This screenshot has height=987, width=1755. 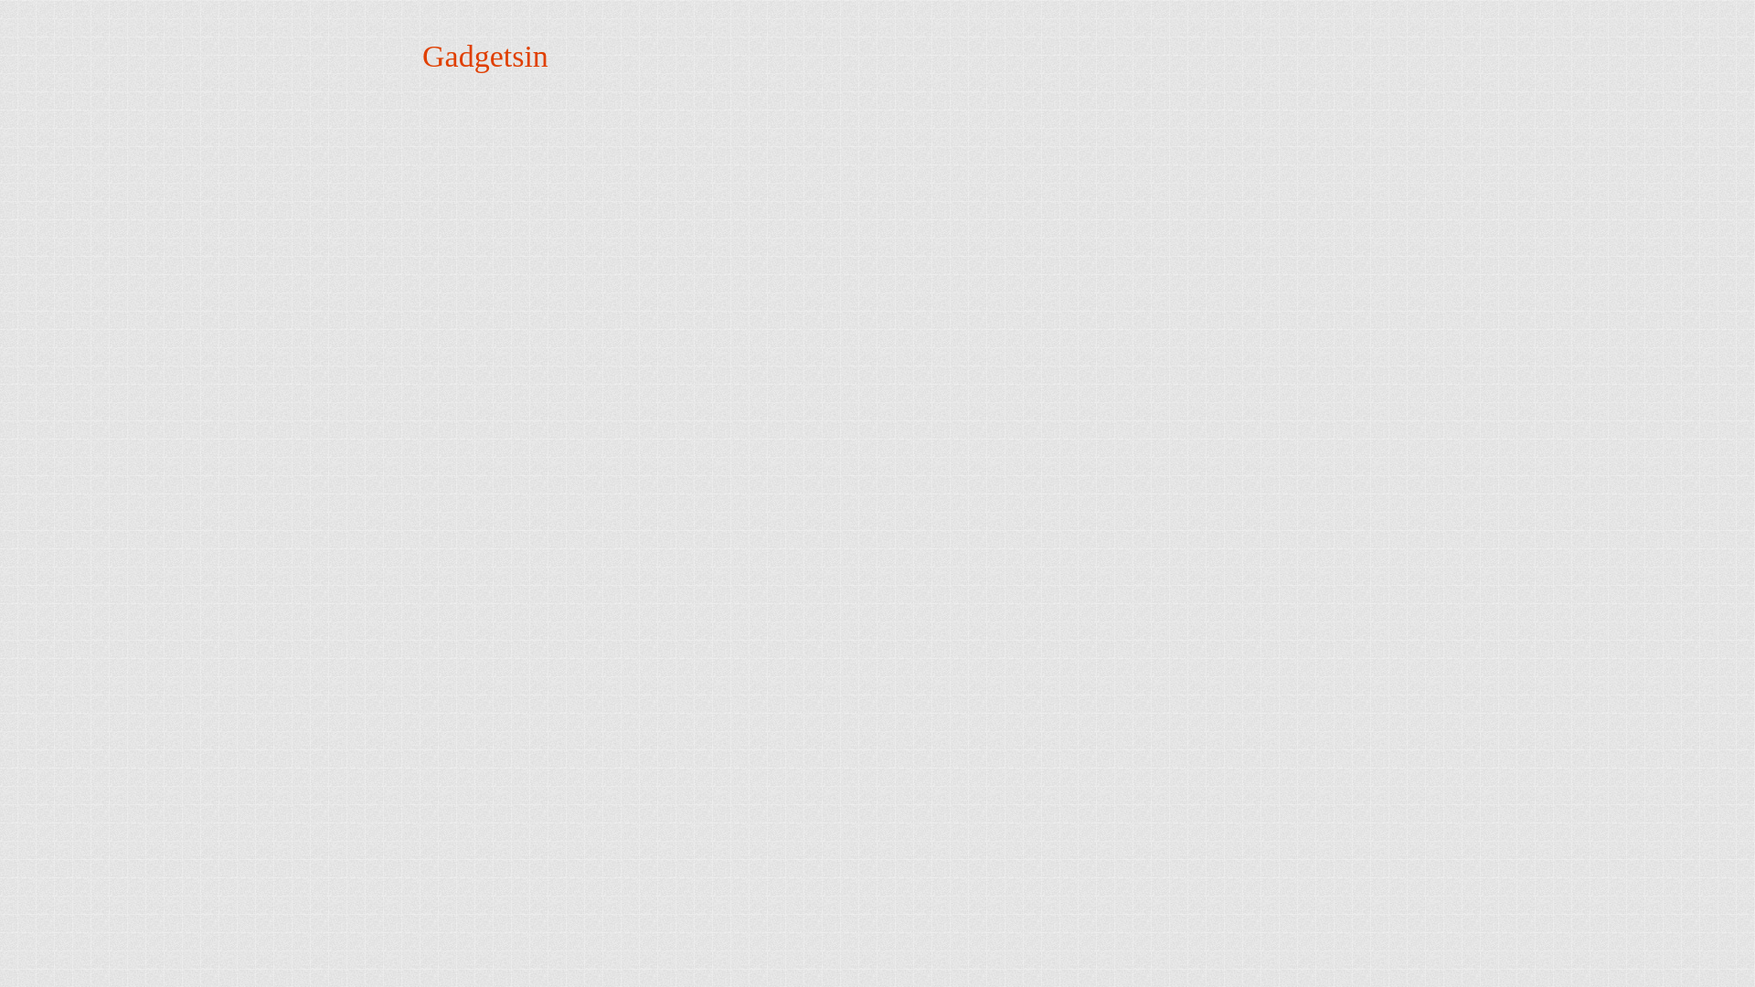 What do you see at coordinates (484, 56) in the screenshot?
I see `Gadgetsin` at bounding box center [484, 56].